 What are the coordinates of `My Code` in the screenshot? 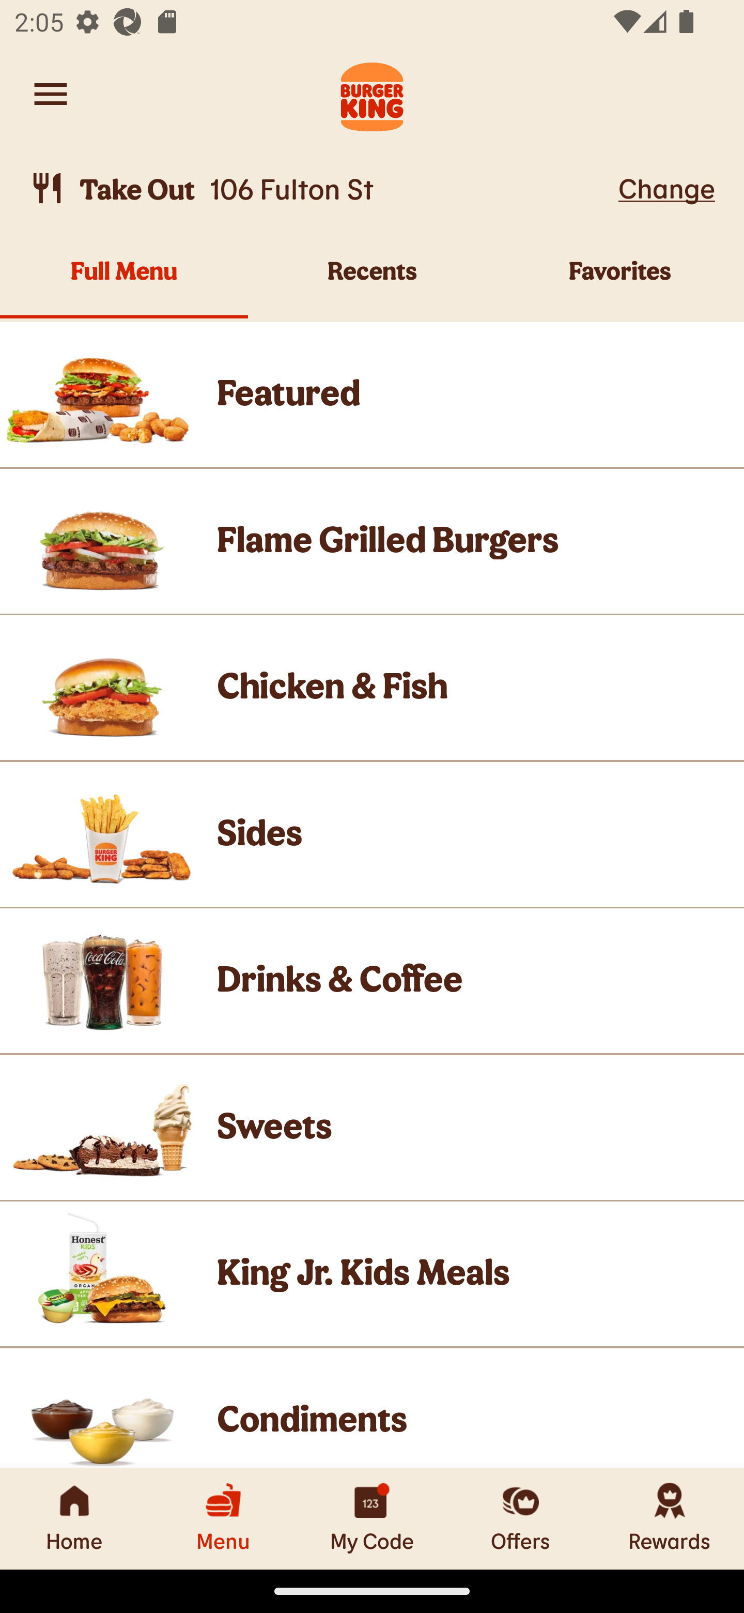 It's located at (372, 1518).